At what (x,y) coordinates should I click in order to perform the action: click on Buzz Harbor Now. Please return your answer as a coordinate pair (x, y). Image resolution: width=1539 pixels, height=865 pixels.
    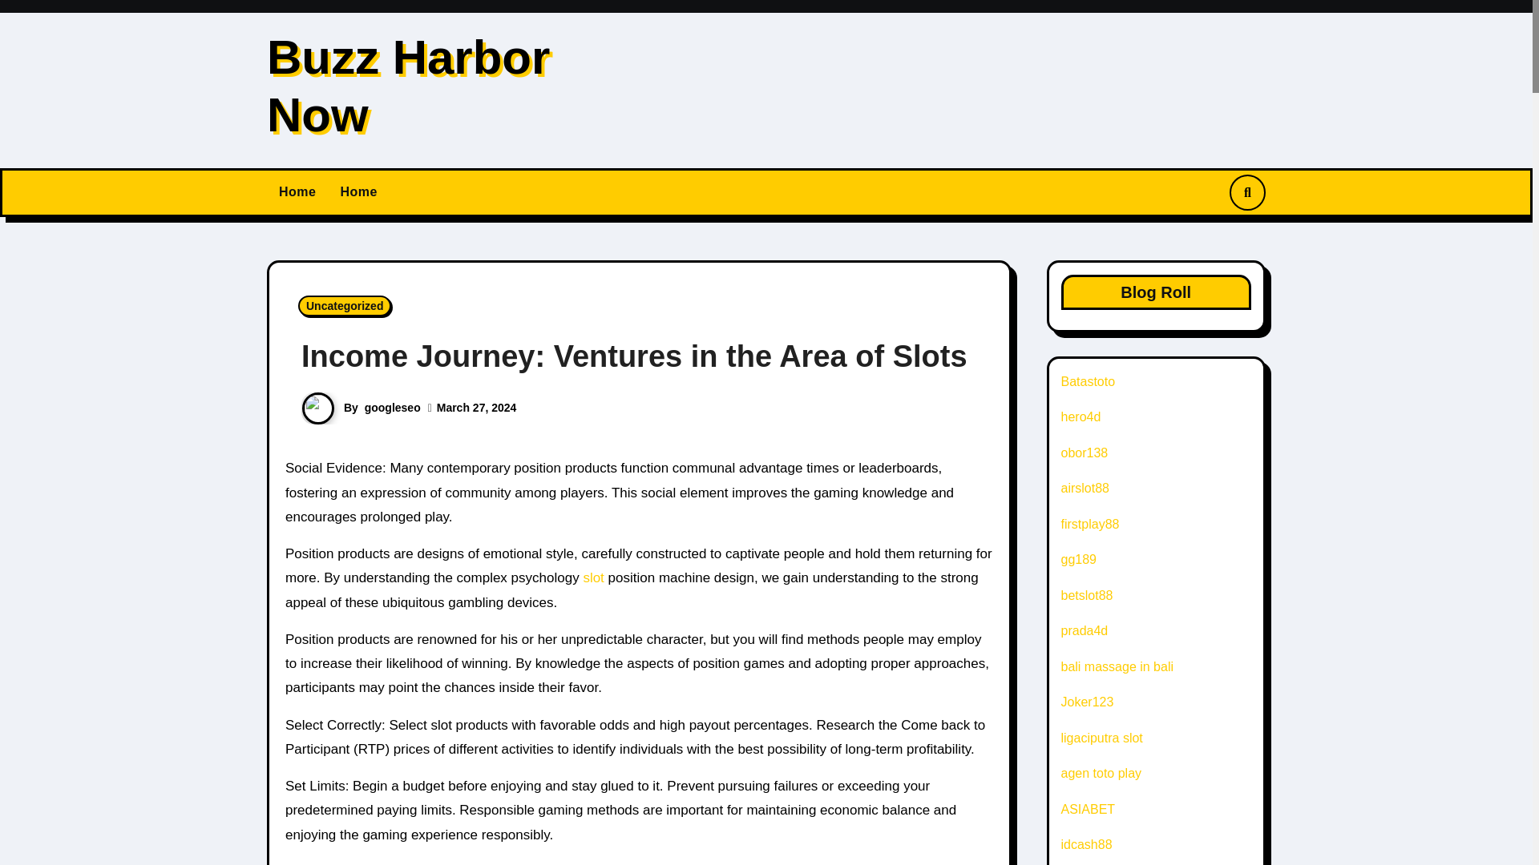
    Looking at the image, I should click on (407, 86).